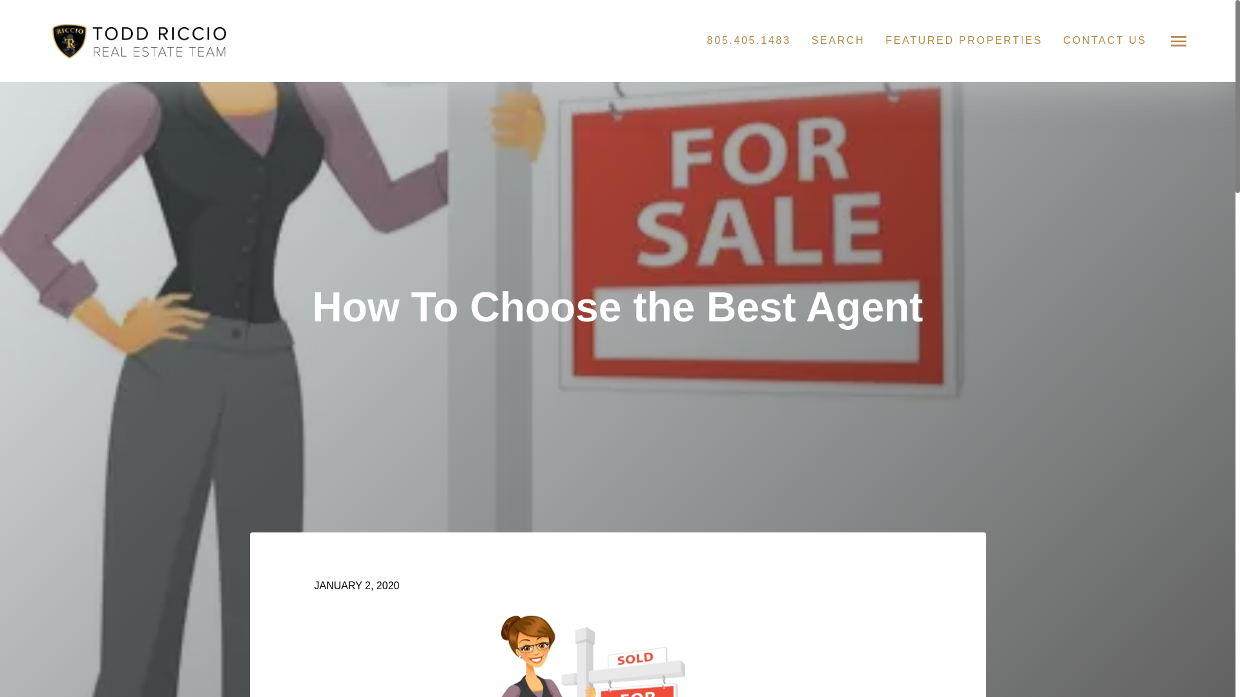  I want to click on SEARCH, so click(837, 40).